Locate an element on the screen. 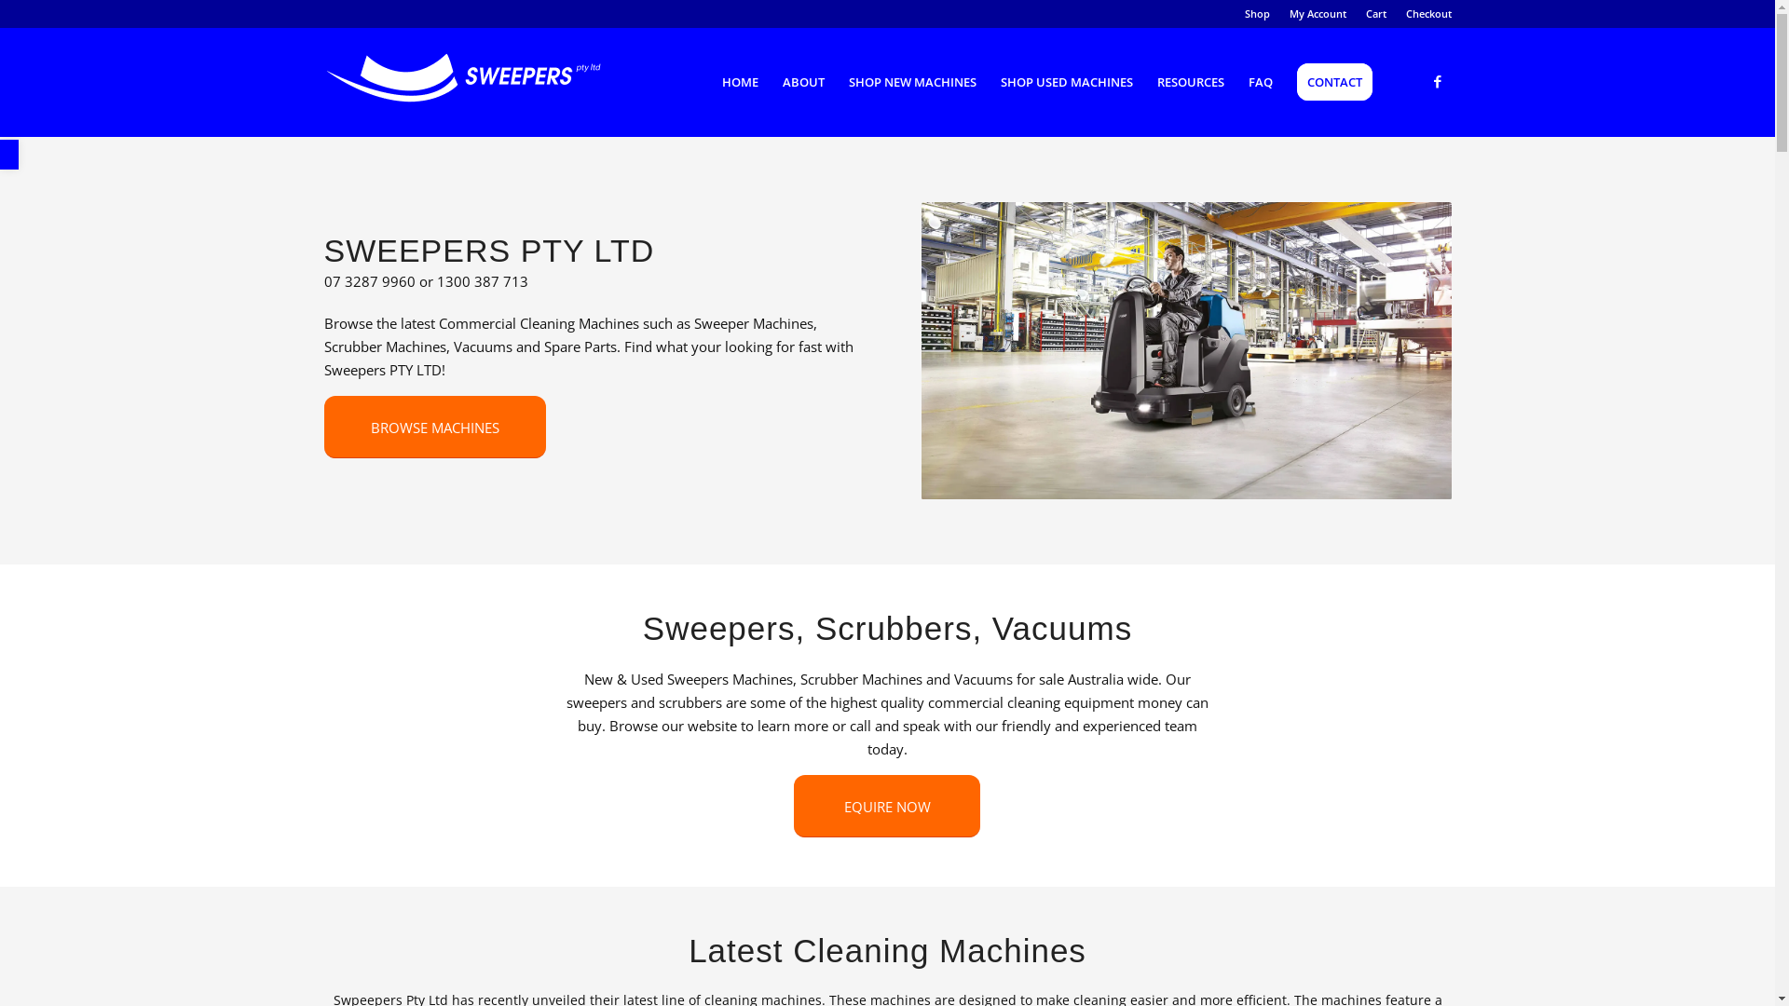  FAQ is located at coordinates (1260, 82).